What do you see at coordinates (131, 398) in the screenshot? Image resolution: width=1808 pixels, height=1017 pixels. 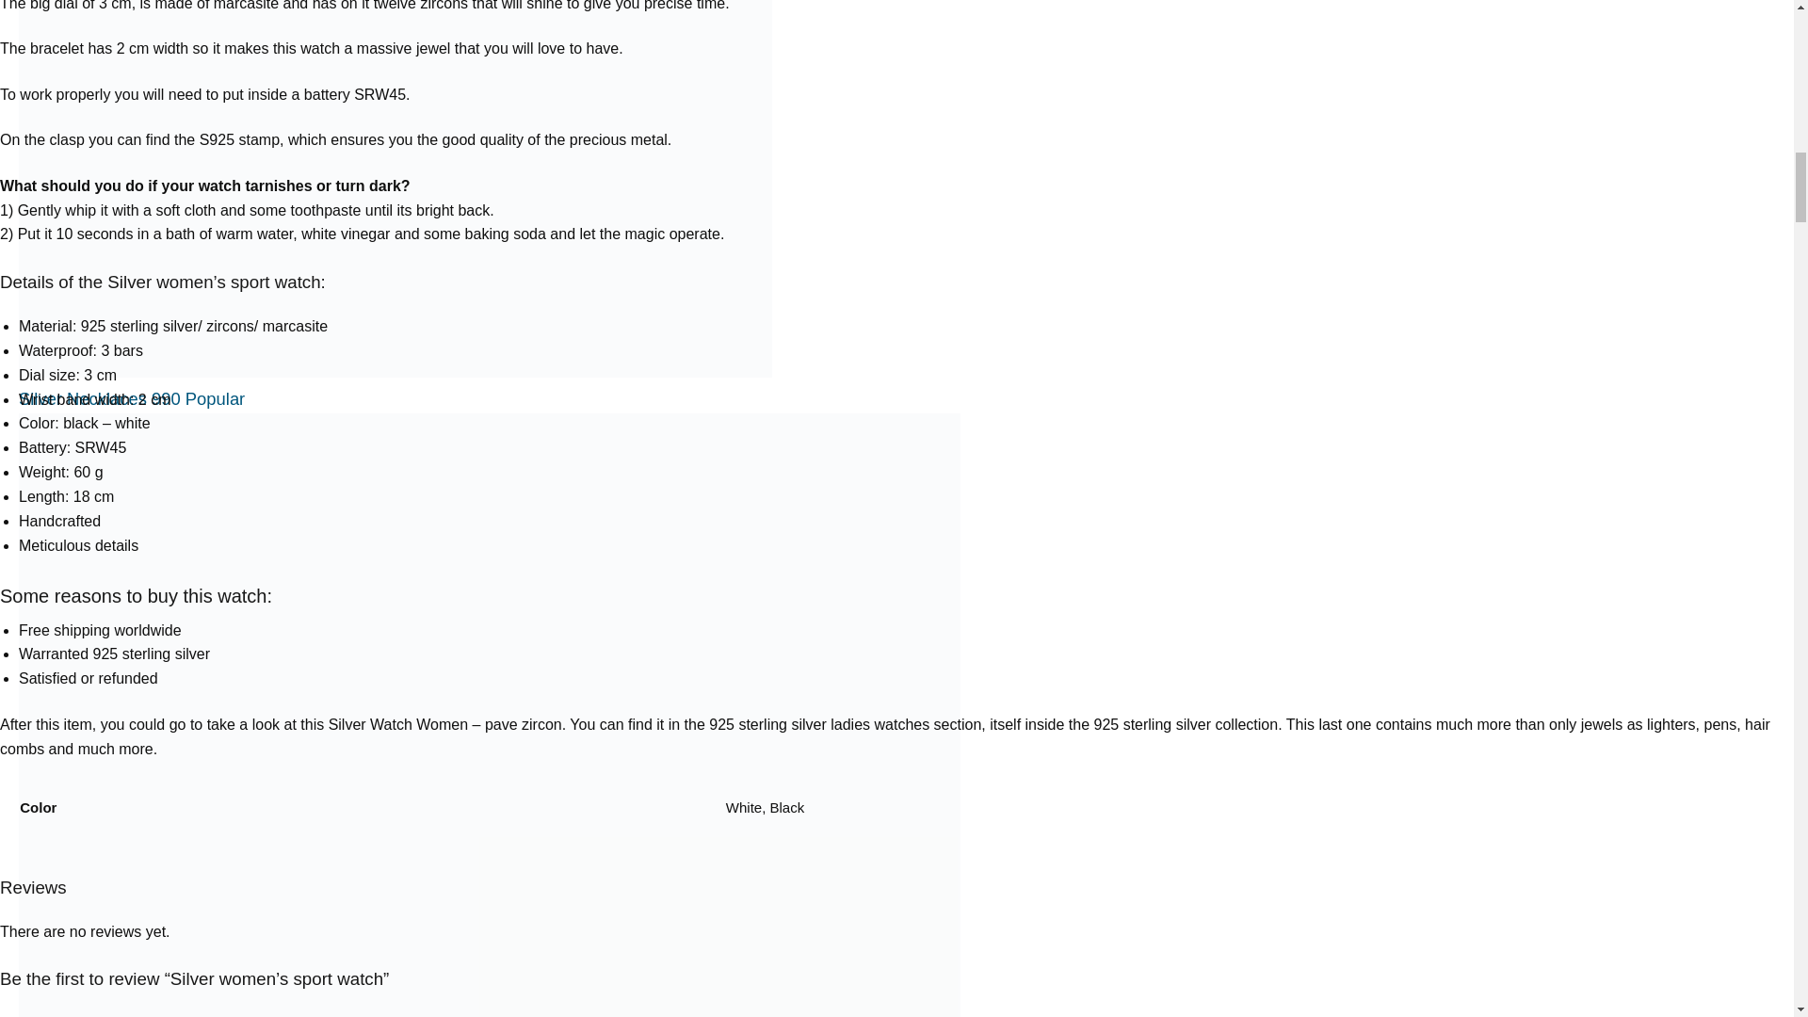 I see `Silver Necklaces 990` at bounding box center [131, 398].